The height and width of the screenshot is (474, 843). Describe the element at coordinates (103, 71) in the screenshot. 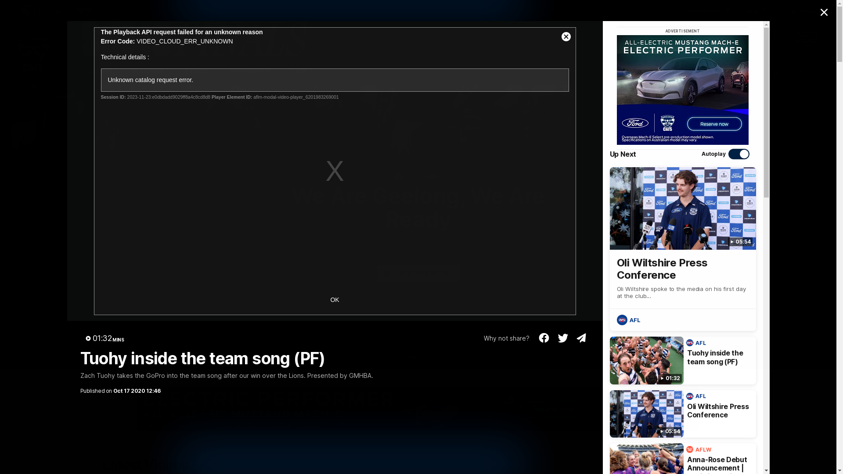

I see `Latest` at that location.